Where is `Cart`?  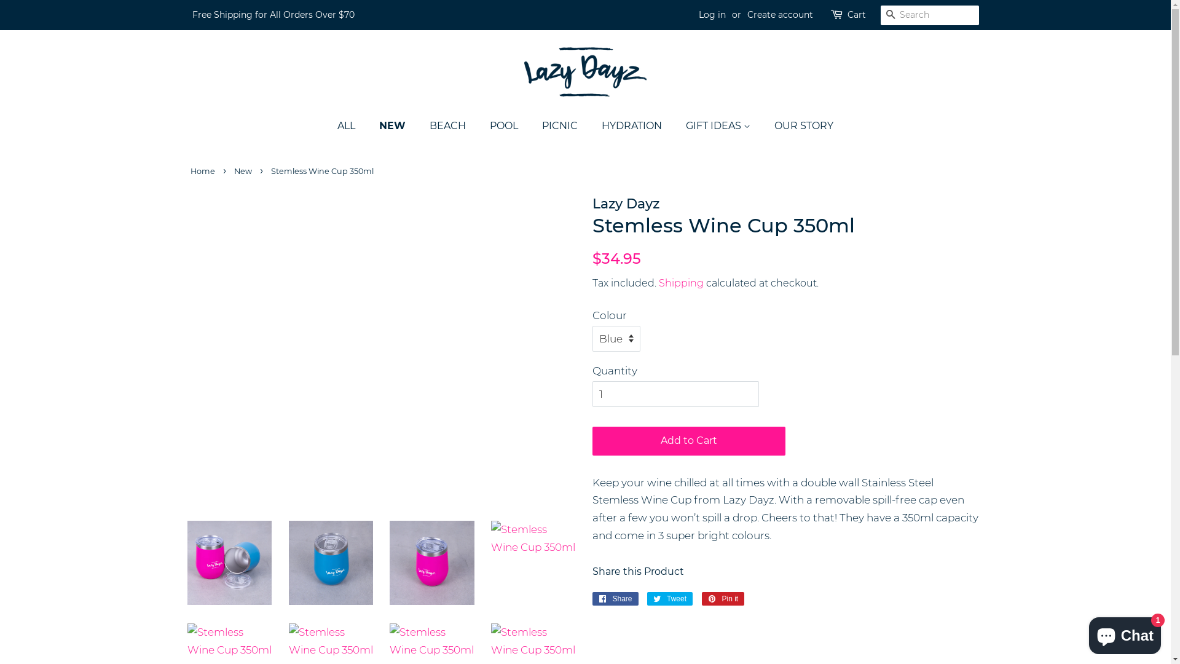
Cart is located at coordinates (856, 15).